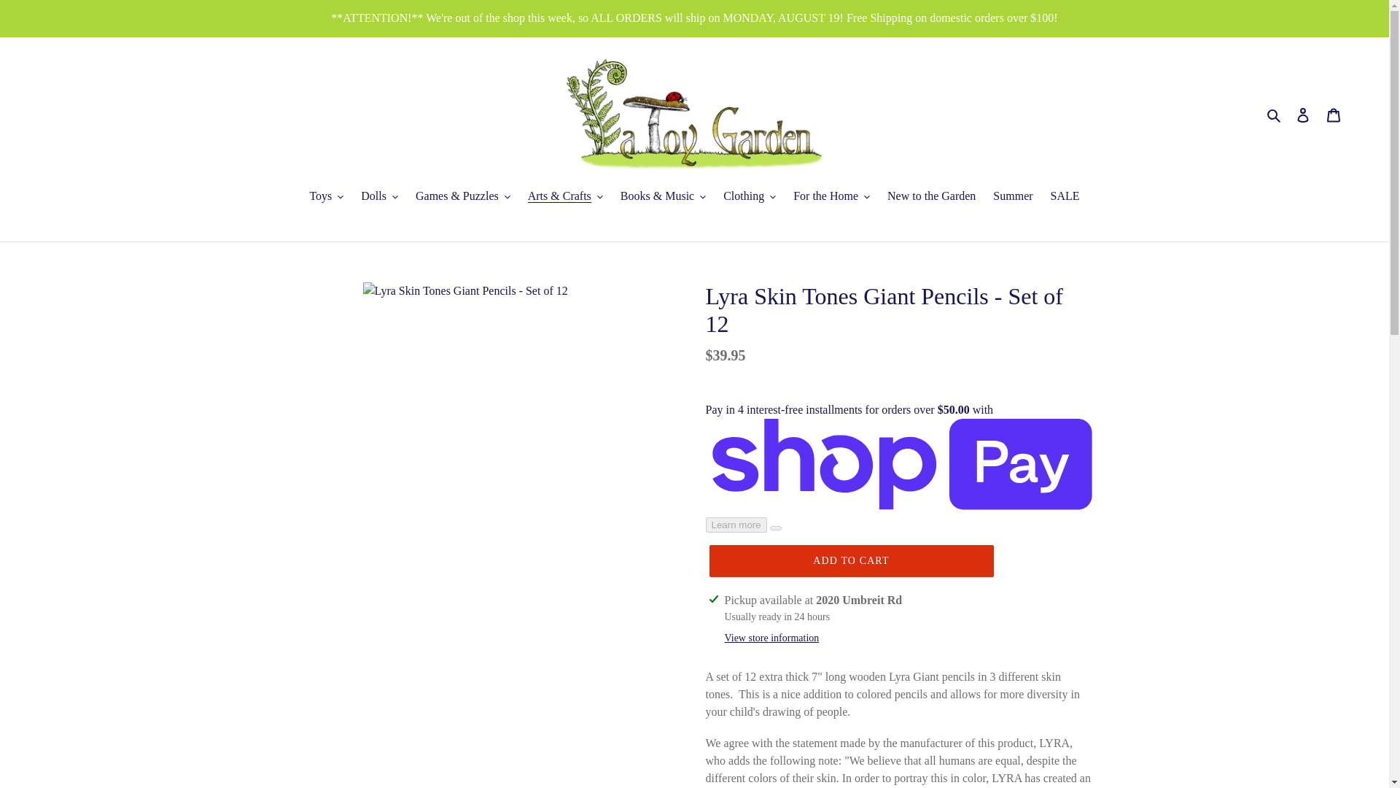 The image size is (1400, 788). What do you see at coordinates (1303, 114) in the screenshot?
I see `Log in` at bounding box center [1303, 114].